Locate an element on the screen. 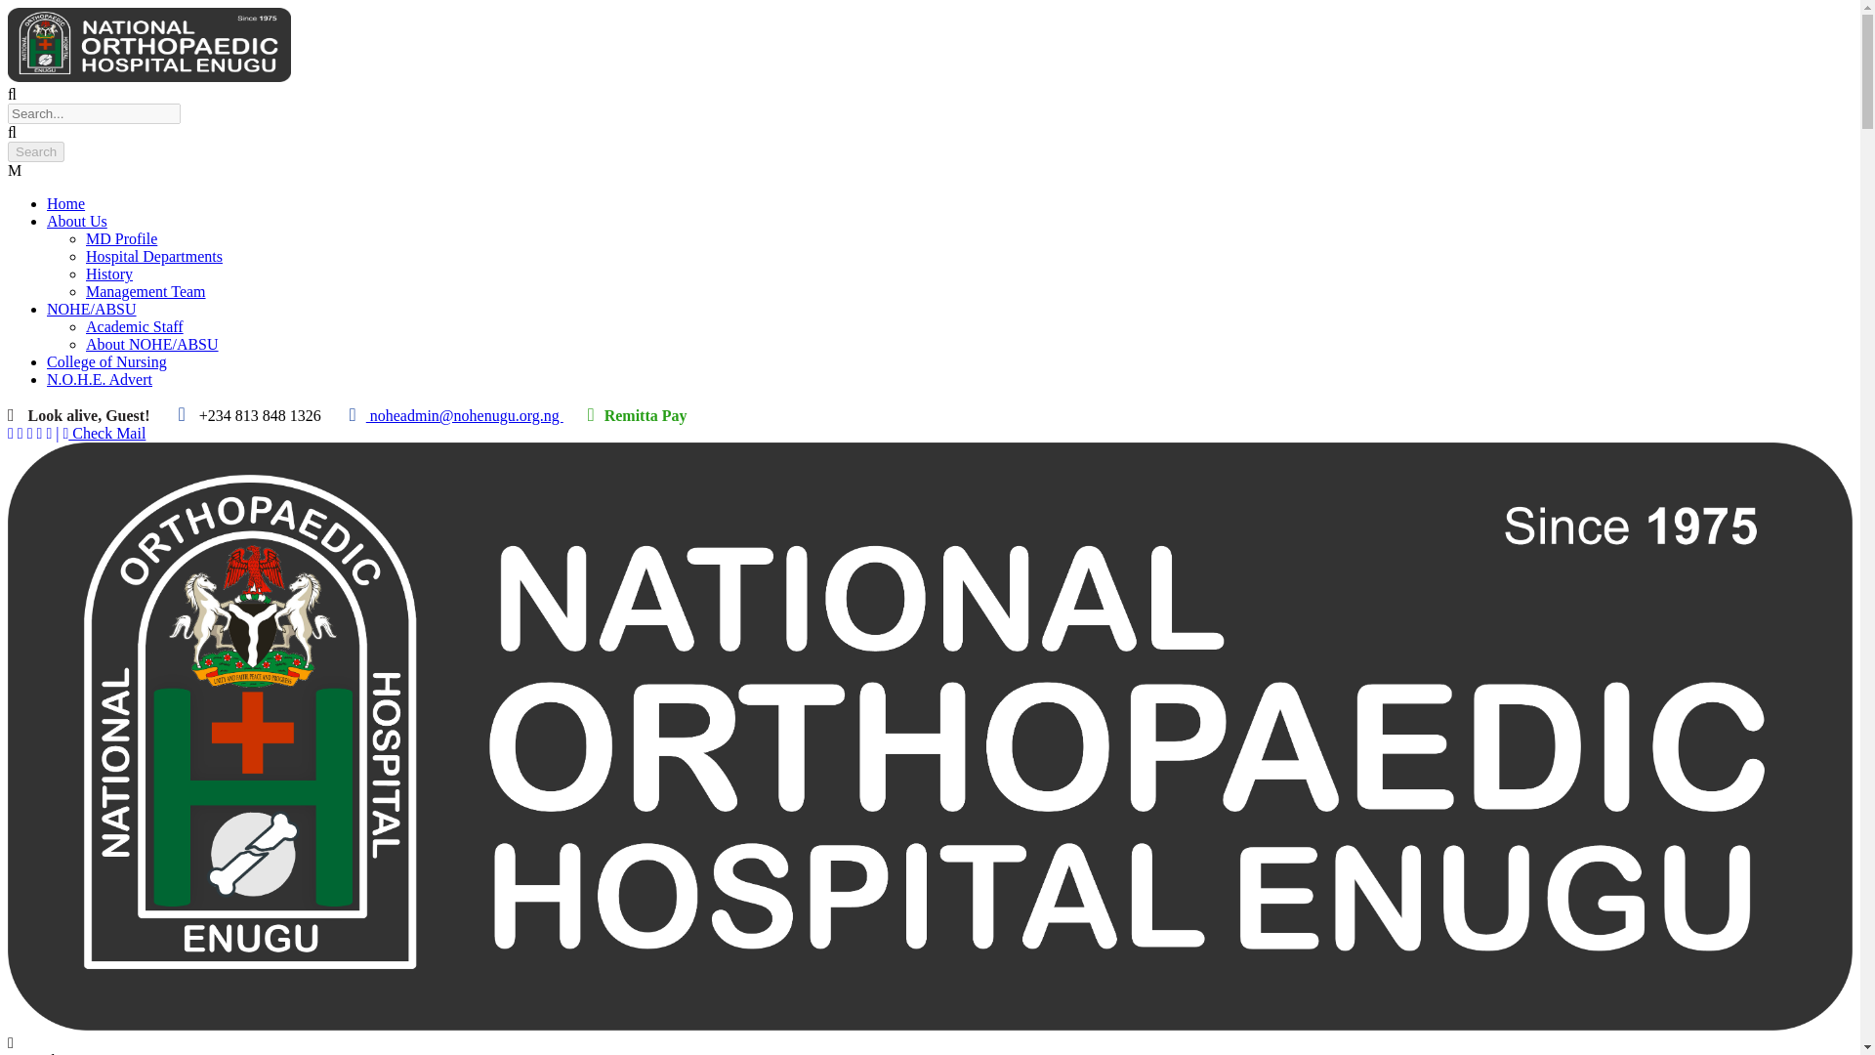 This screenshot has height=1055, width=1875. About Us is located at coordinates (76, 221).